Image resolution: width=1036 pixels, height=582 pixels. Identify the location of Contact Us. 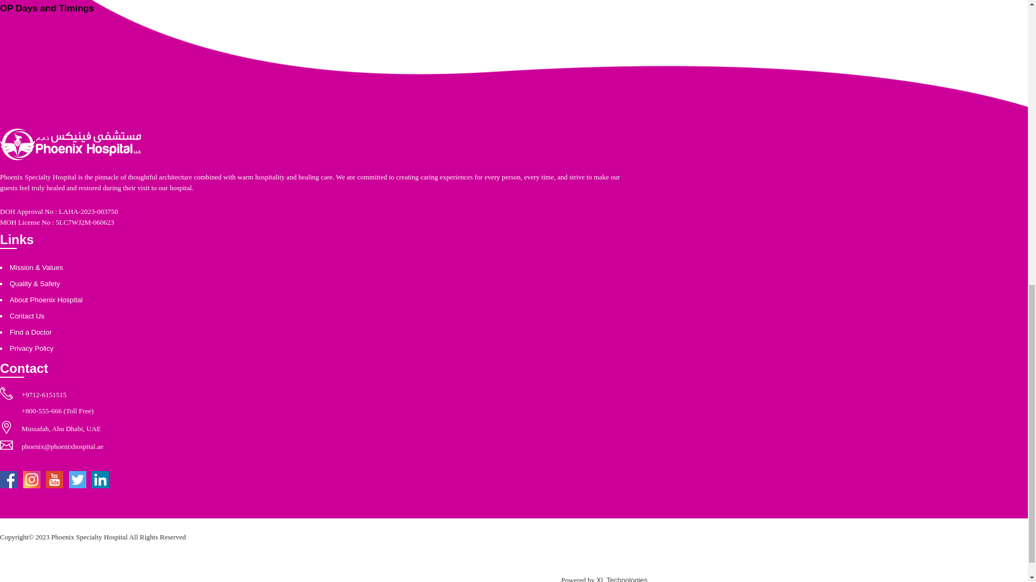
(27, 316).